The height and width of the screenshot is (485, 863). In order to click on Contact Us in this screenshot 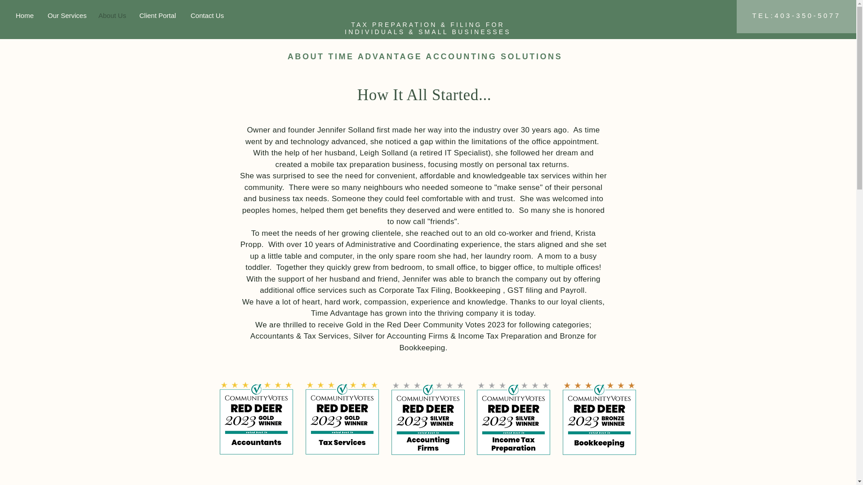, I will do `click(207, 15)`.